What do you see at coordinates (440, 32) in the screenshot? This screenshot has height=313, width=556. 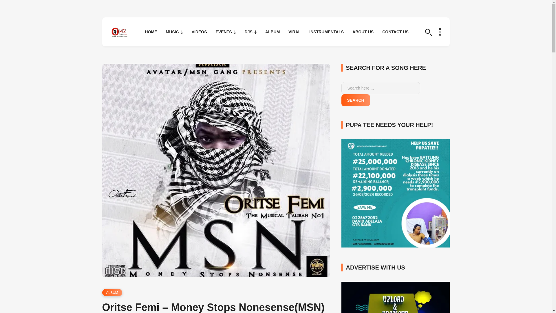 I see `Sidebar` at bounding box center [440, 32].